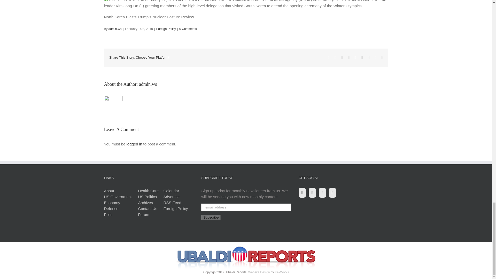 The height and width of the screenshot is (279, 496). Describe the element at coordinates (115, 29) in the screenshot. I see `Posts by admin.ws` at that location.